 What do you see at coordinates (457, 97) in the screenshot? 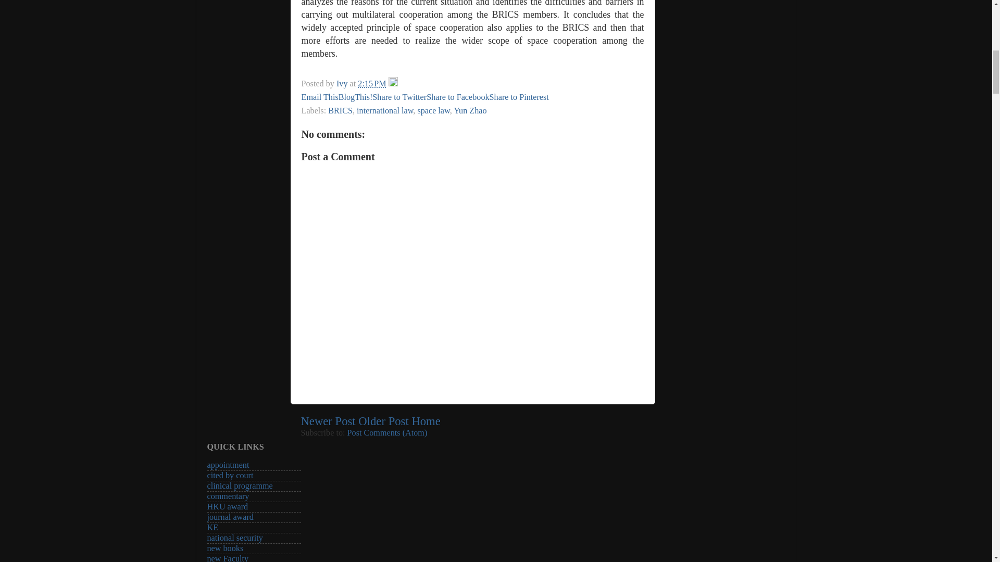
I see `Share to Facebook` at bounding box center [457, 97].